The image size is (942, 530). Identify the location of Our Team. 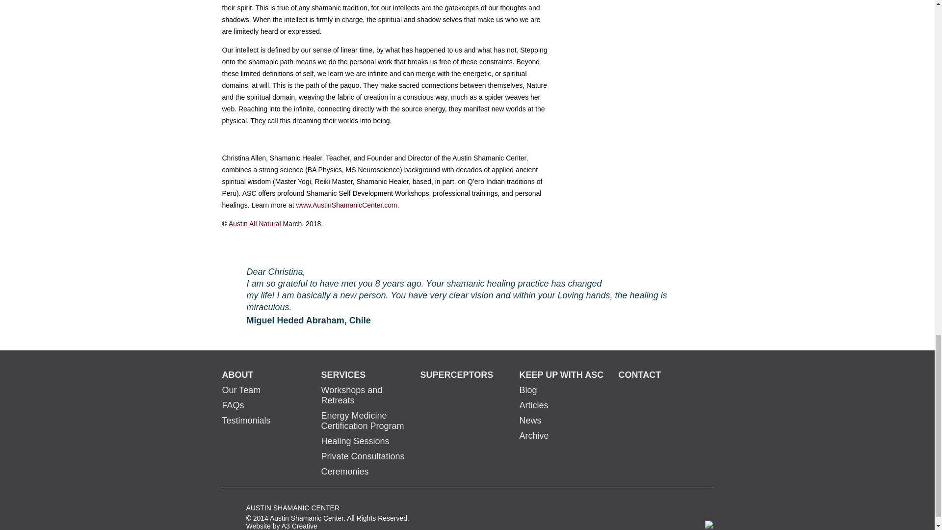
(241, 390).